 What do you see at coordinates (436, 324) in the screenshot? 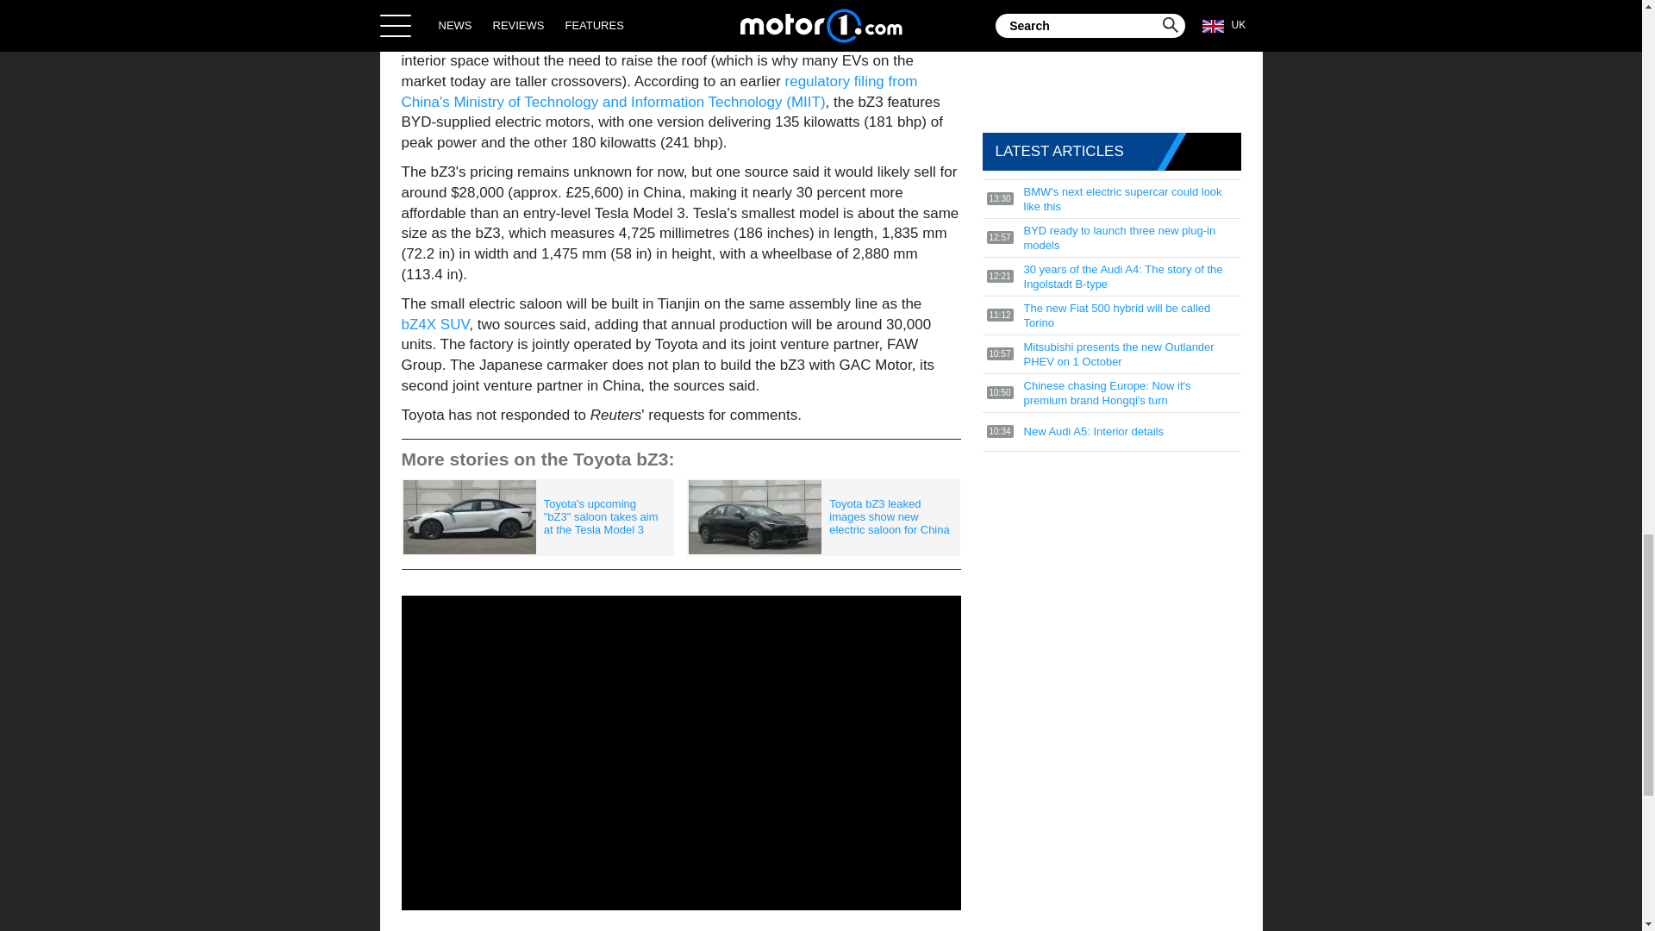
I see `bZ4X SUV` at bounding box center [436, 324].